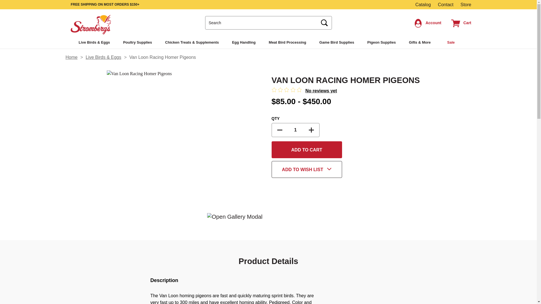  I want to click on 1, so click(295, 130).